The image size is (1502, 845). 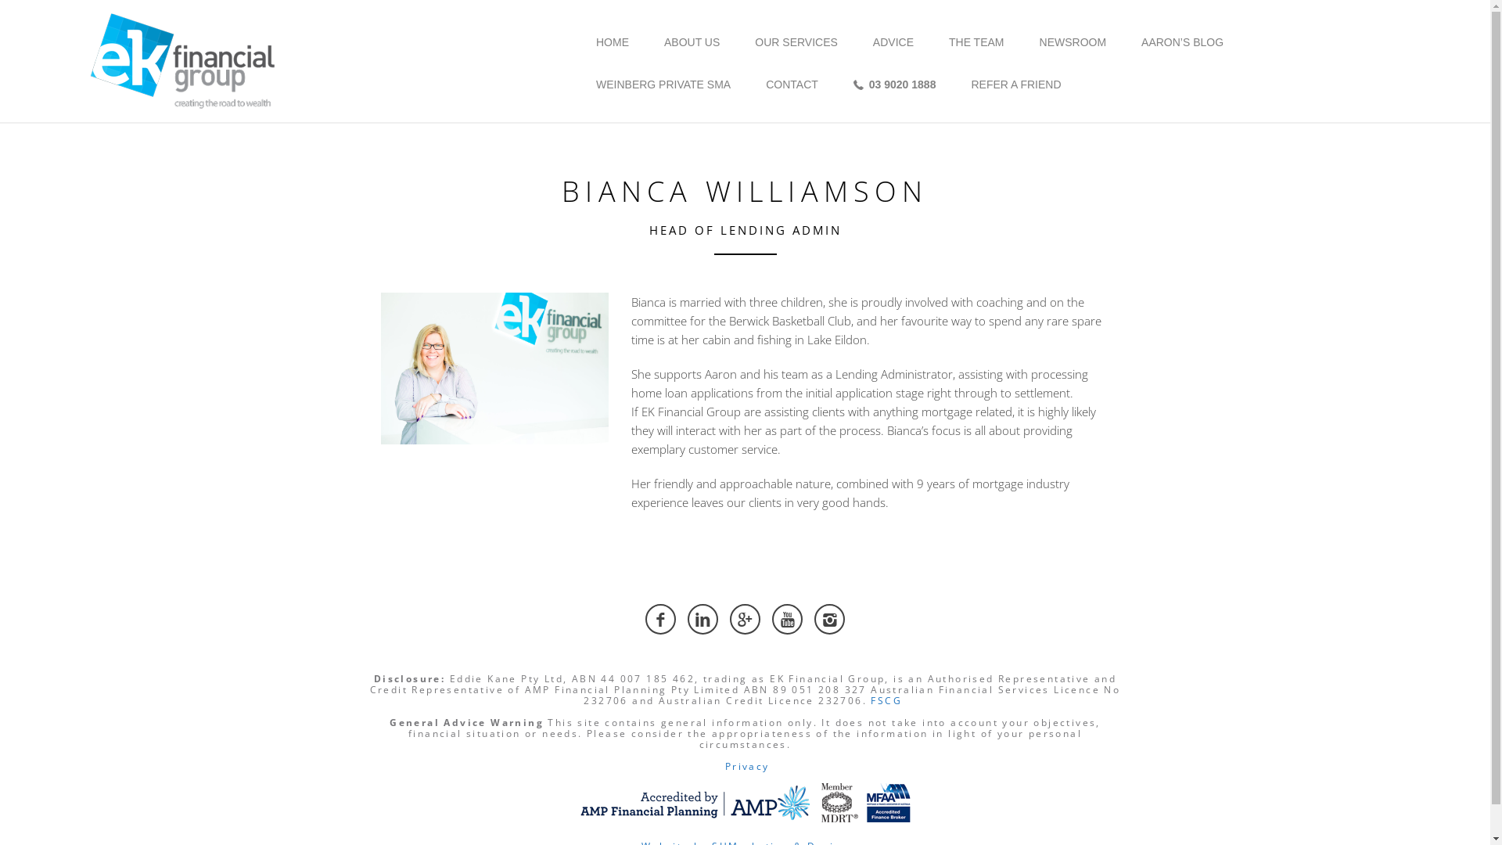 I want to click on THE TEAM, so click(x=976, y=42).